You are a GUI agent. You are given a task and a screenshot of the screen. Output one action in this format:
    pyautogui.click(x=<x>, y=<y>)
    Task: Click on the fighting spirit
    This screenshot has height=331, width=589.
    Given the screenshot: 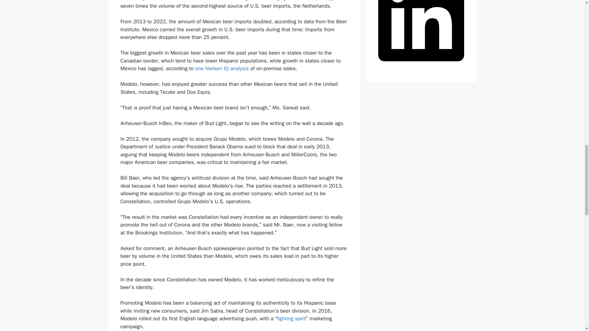 What is the action you would take?
    pyautogui.click(x=291, y=318)
    